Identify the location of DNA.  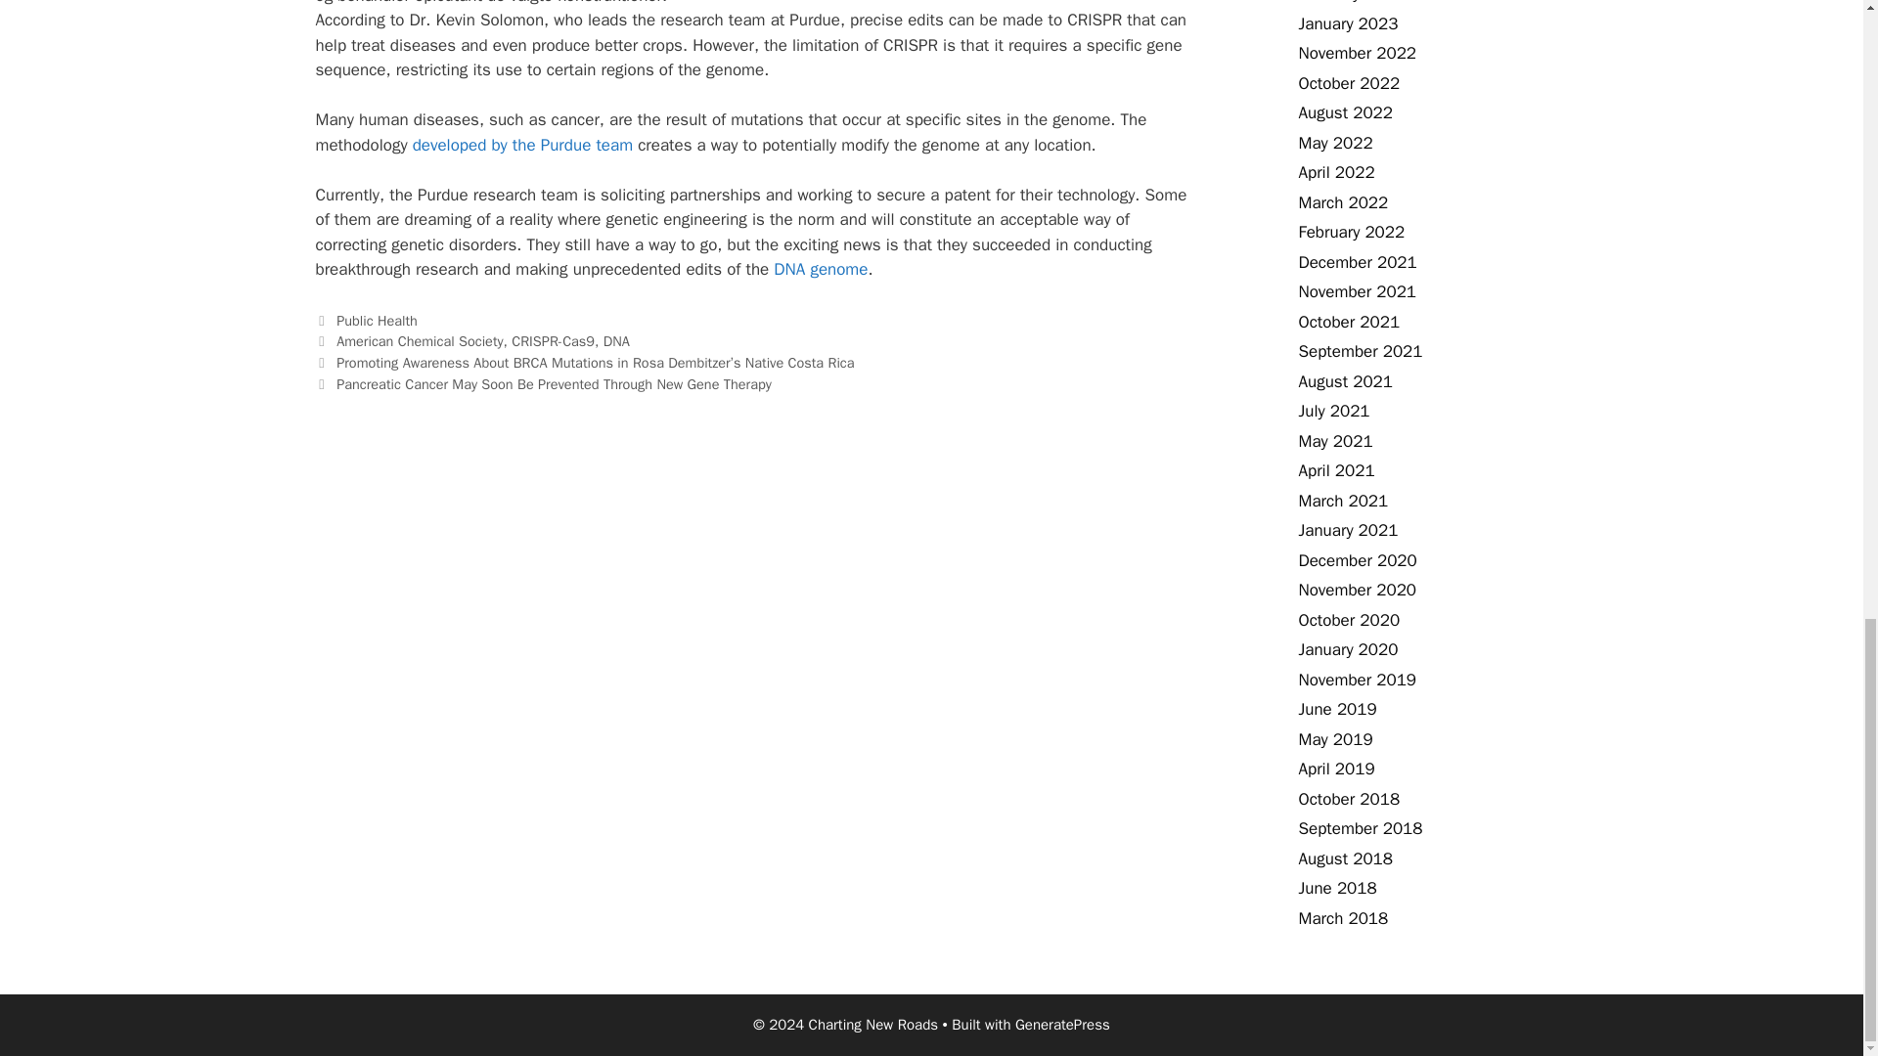
(616, 340).